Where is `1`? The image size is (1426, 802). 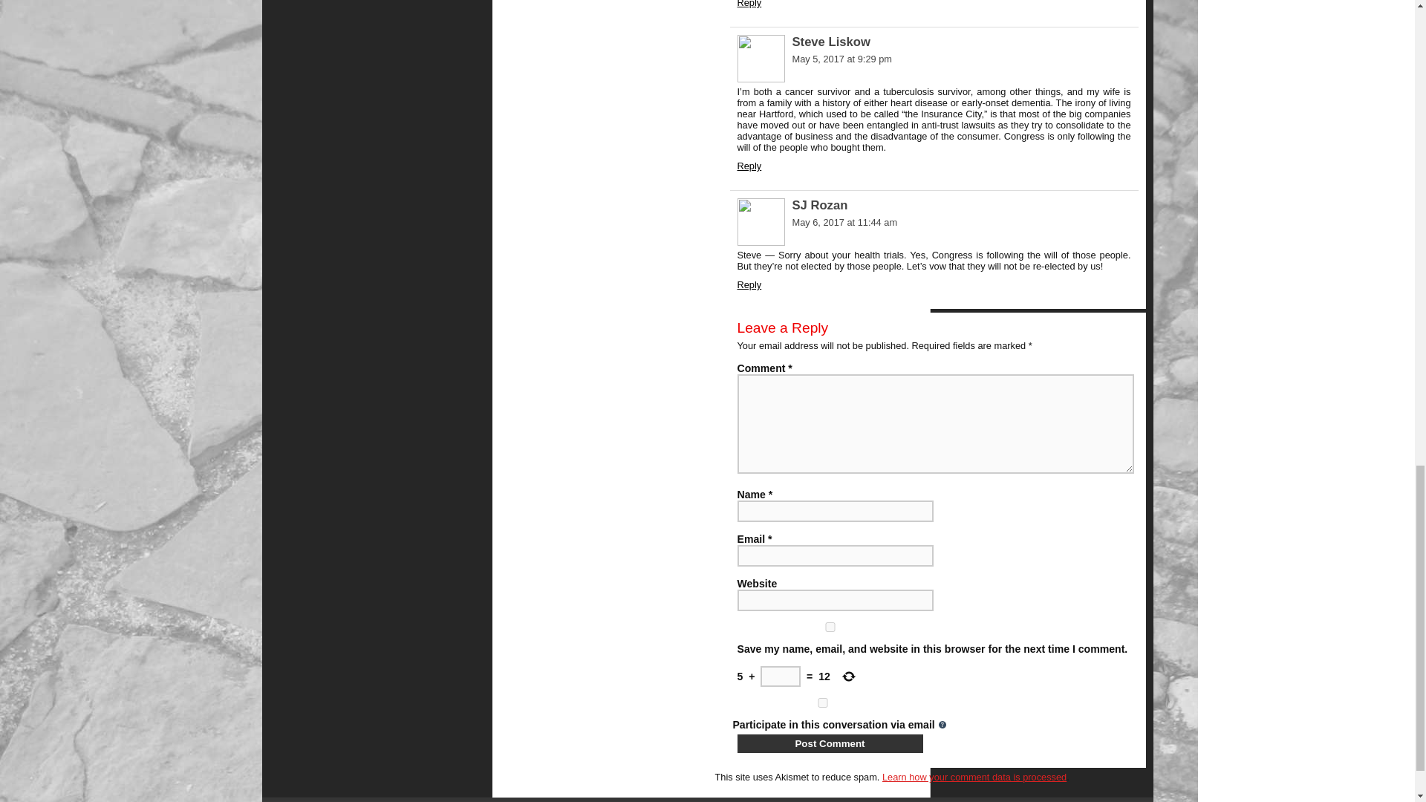 1 is located at coordinates (821, 702).